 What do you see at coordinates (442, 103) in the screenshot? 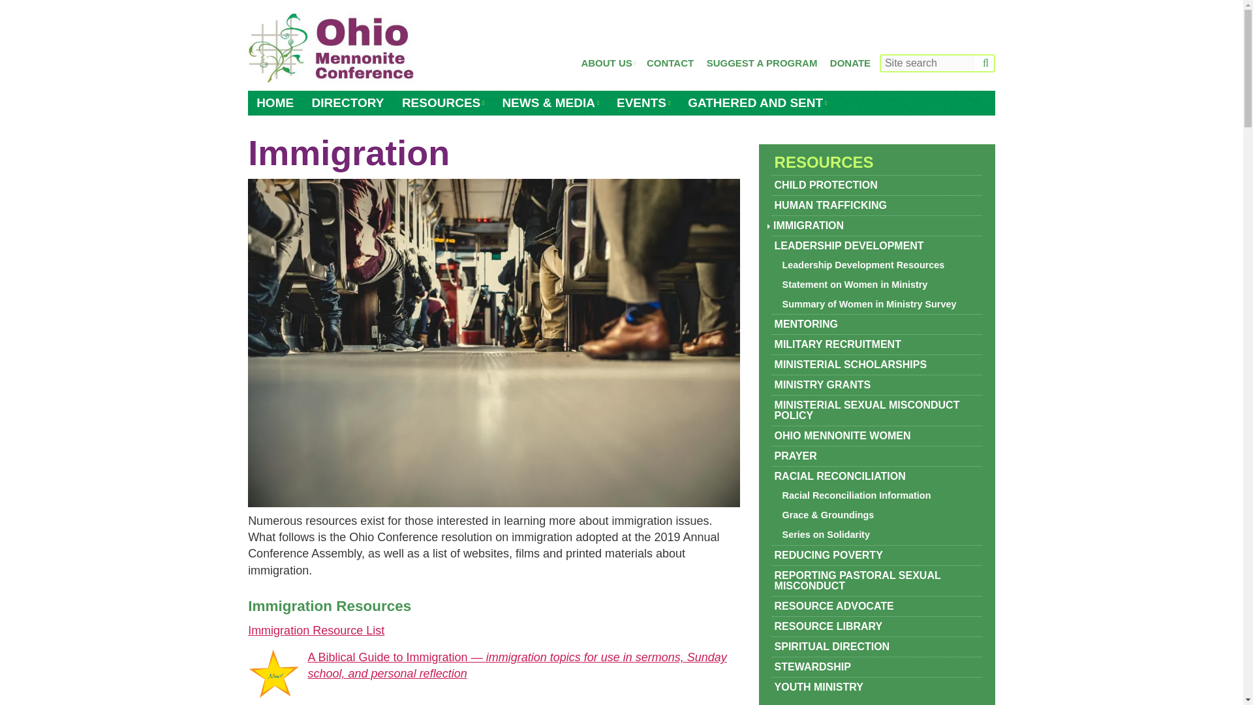
I see `RESOURCES` at bounding box center [442, 103].